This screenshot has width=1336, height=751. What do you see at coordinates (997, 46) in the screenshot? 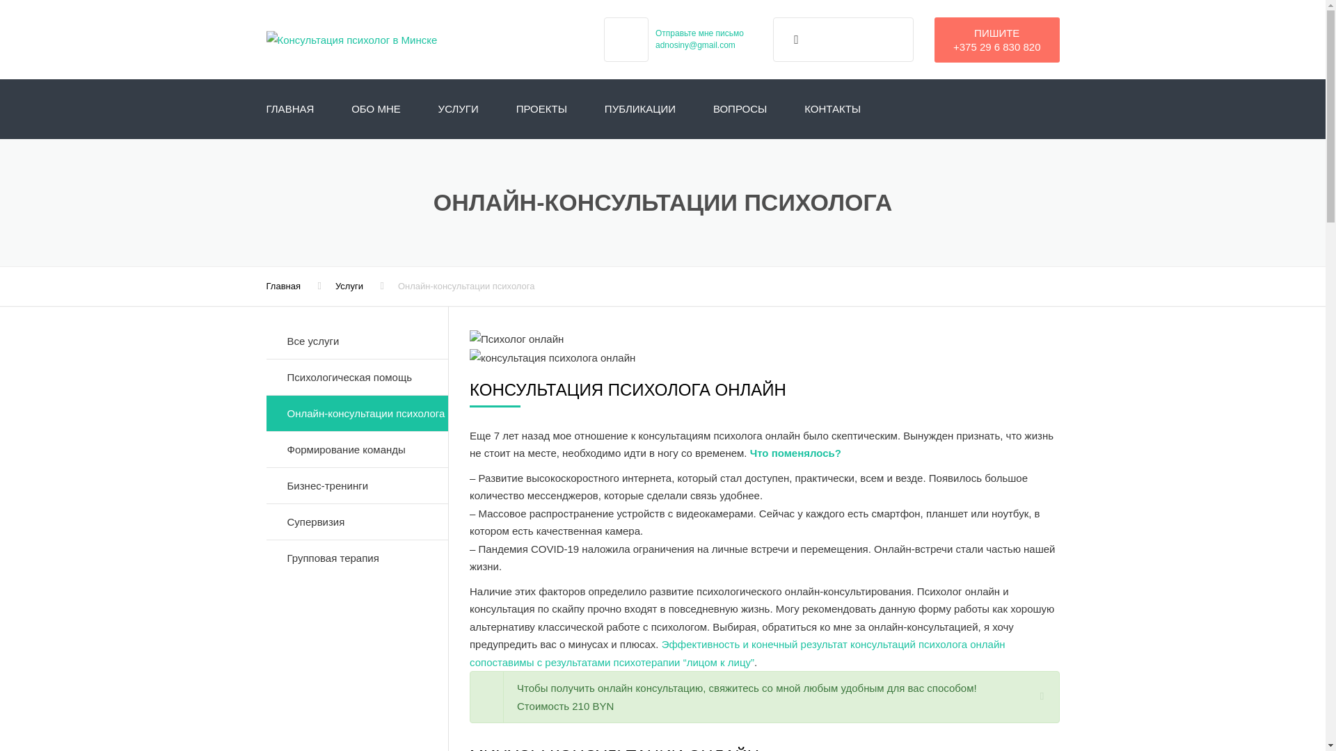
I see `+375 29 6 830 820` at bounding box center [997, 46].